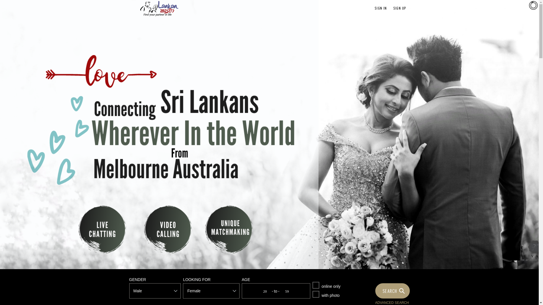 This screenshot has width=543, height=305. I want to click on ADVANCED SEARCH, so click(392, 303).